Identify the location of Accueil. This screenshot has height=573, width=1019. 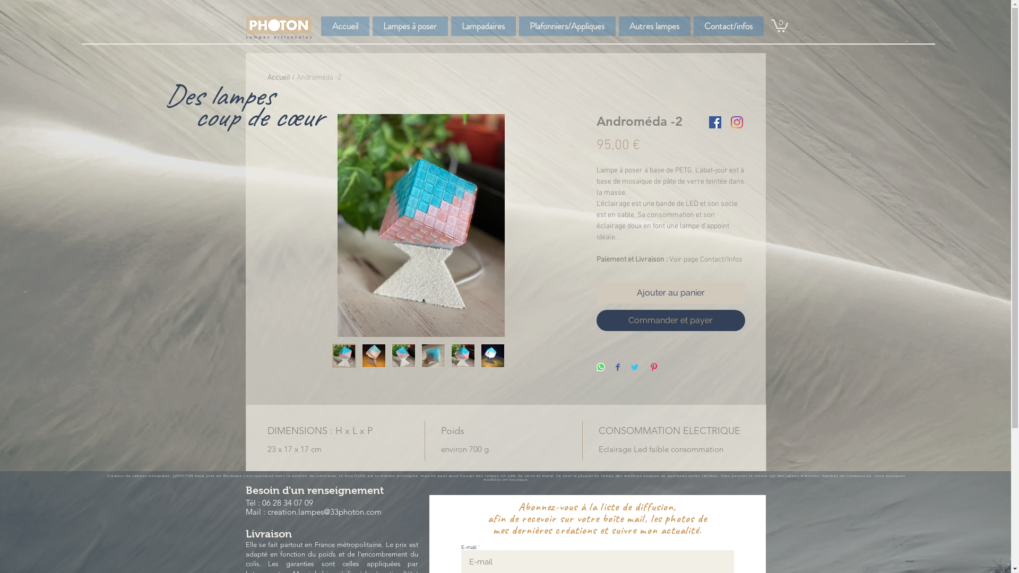
(345, 27).